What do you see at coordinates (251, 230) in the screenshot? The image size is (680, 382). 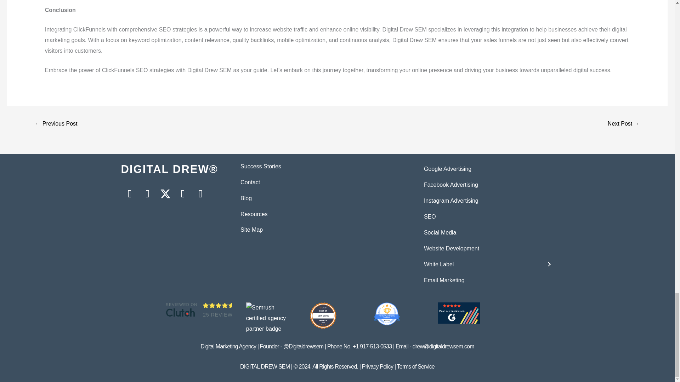 I see `Site Map` at bounding box center [251, 230].